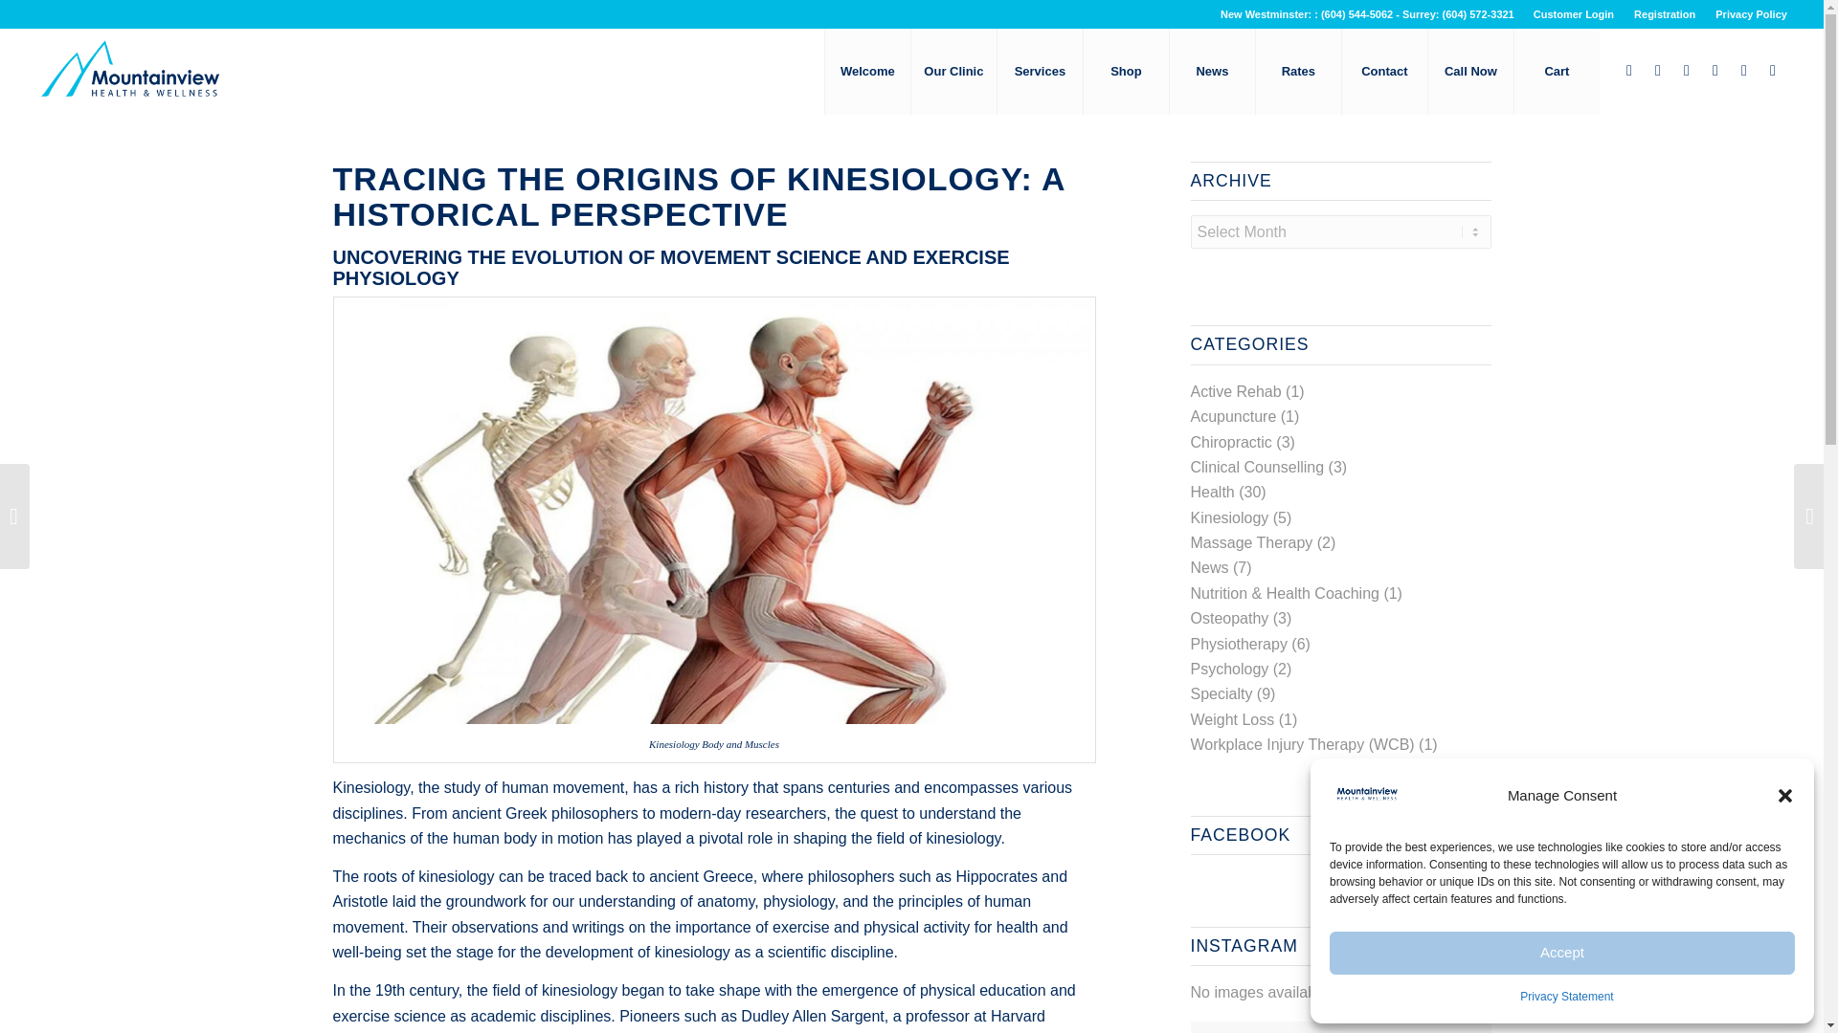  Describe the element at coordinates (1562, 953) in the screenshot. I see `Accept` at that location.